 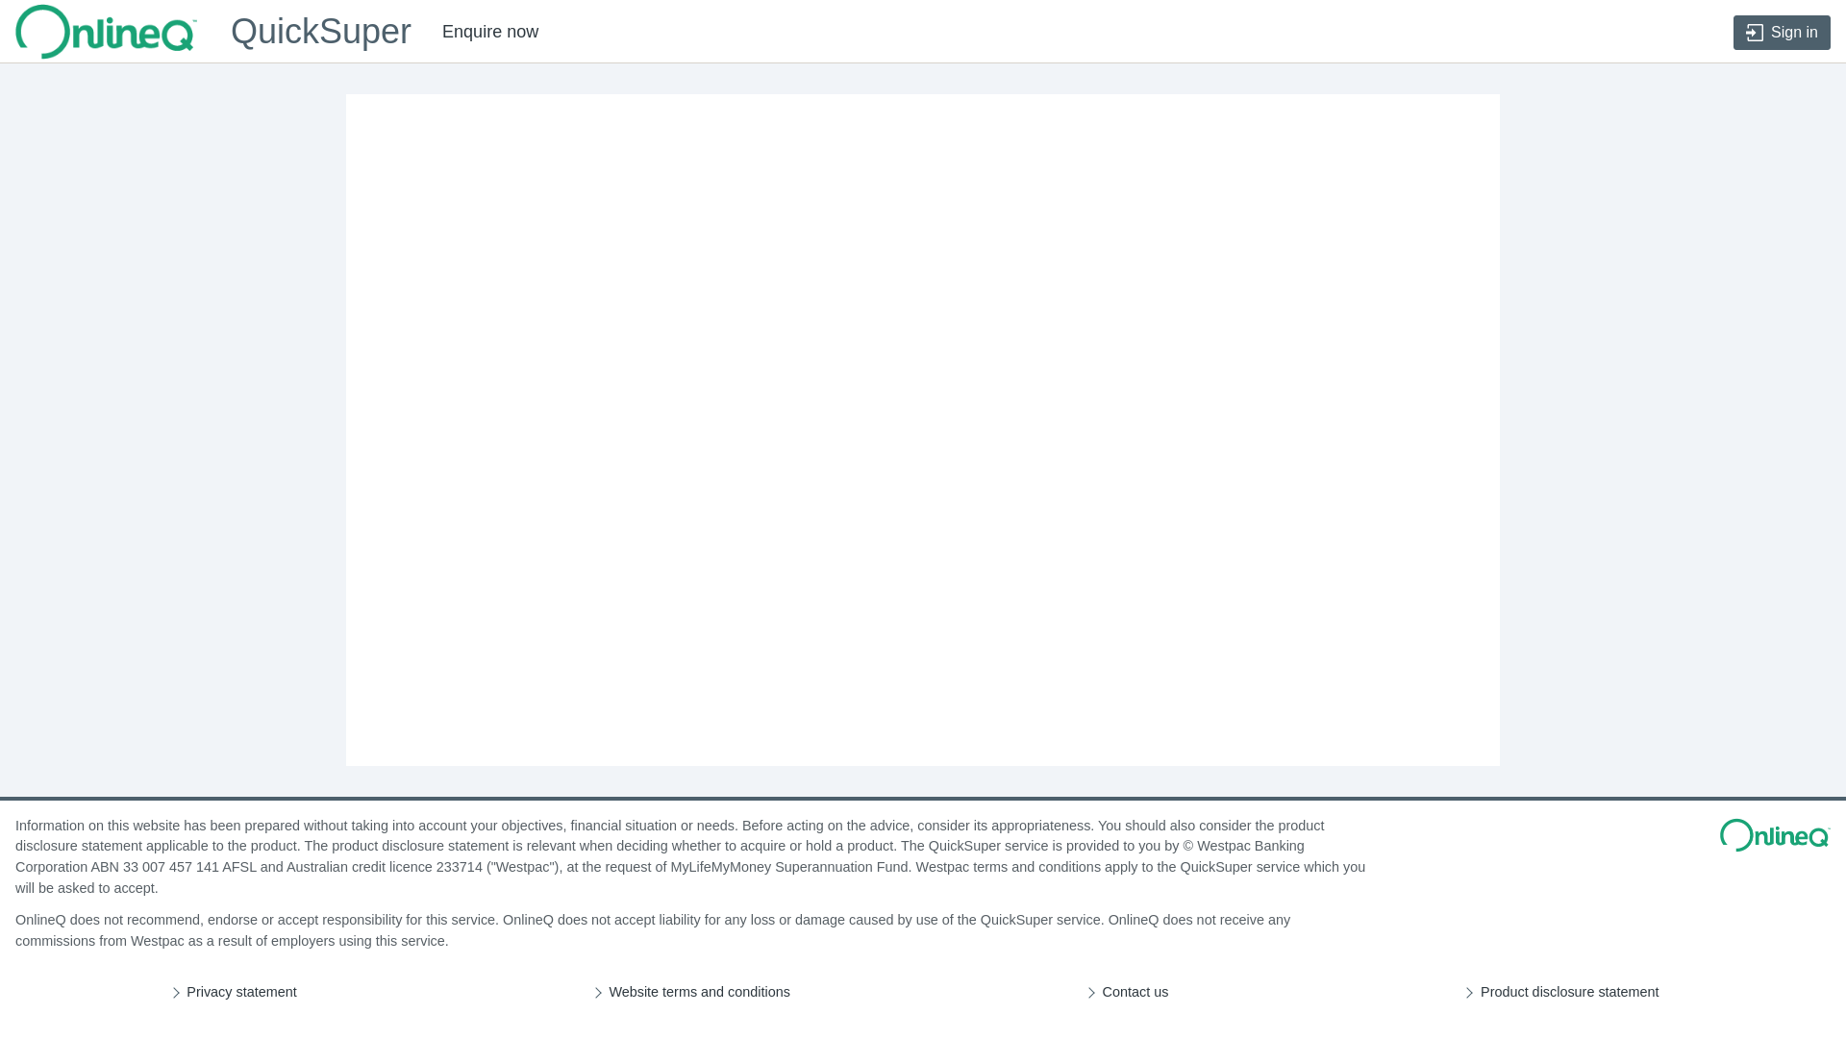 I want to click on Contact us, so click(x=1136, y=992).